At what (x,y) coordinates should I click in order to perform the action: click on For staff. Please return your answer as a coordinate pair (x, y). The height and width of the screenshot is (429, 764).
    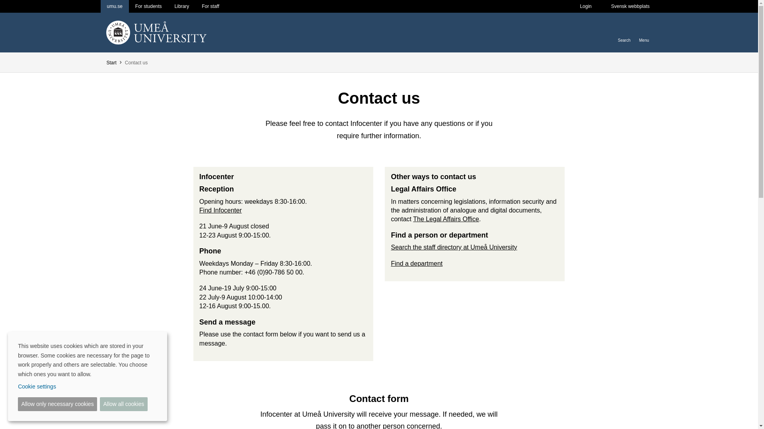
    Looking at the image, I should click on (210, 6).